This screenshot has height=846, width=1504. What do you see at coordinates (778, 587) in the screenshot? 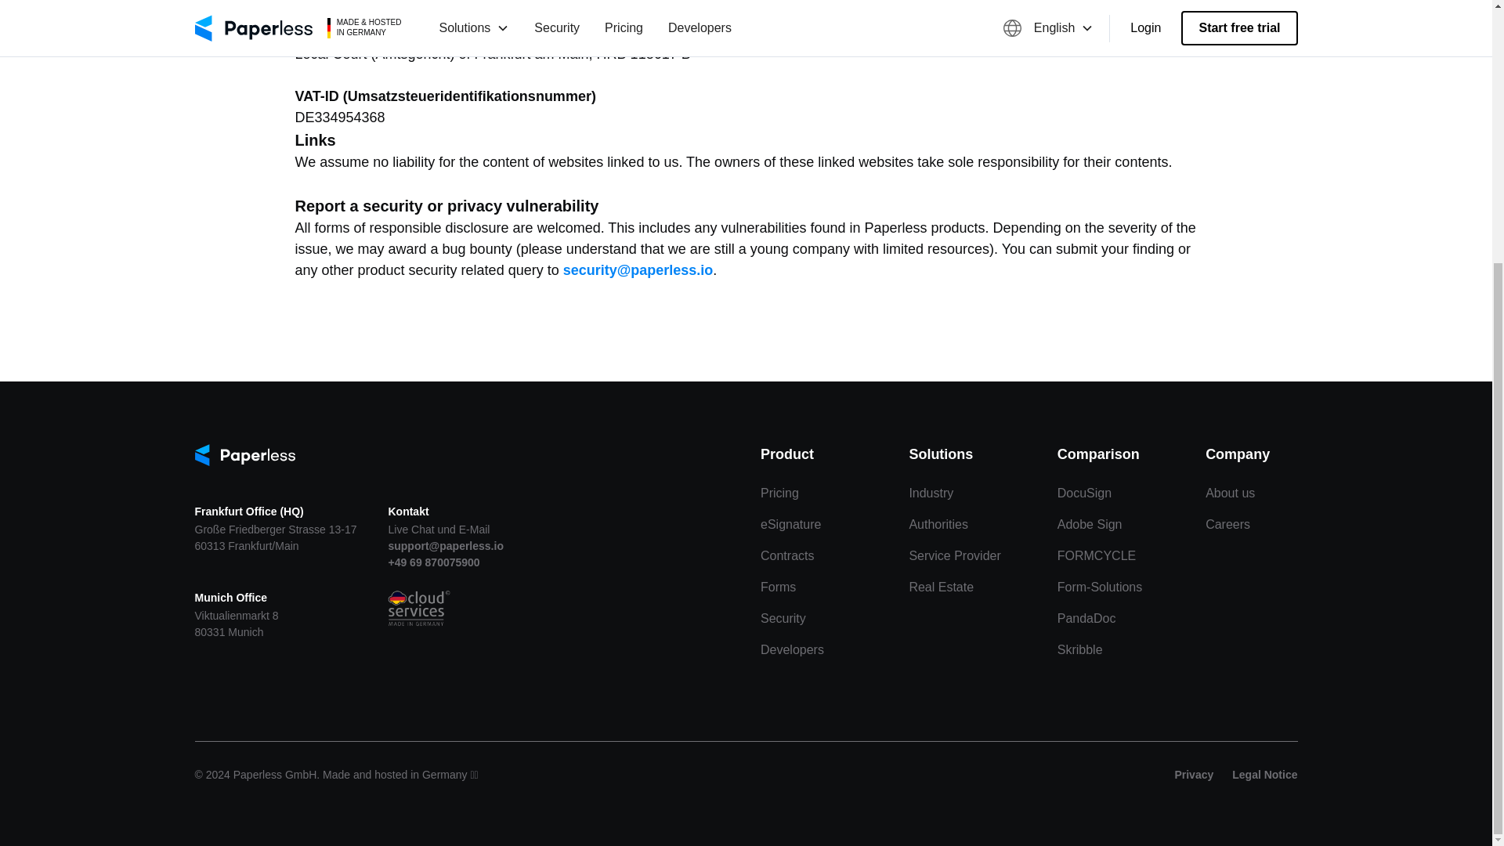
I see `Forms` at bounding box center [778, 587].